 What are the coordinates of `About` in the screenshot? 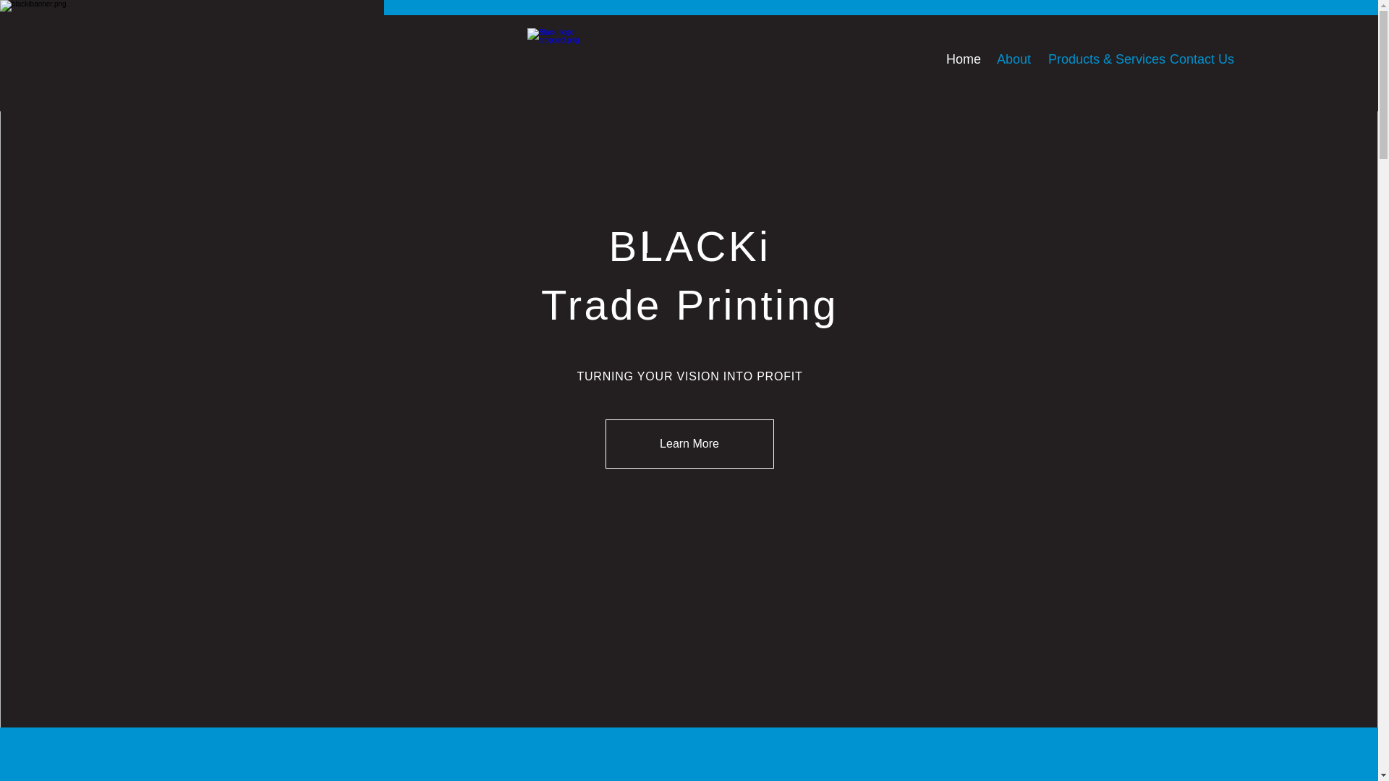 It's located at (1011, 59).